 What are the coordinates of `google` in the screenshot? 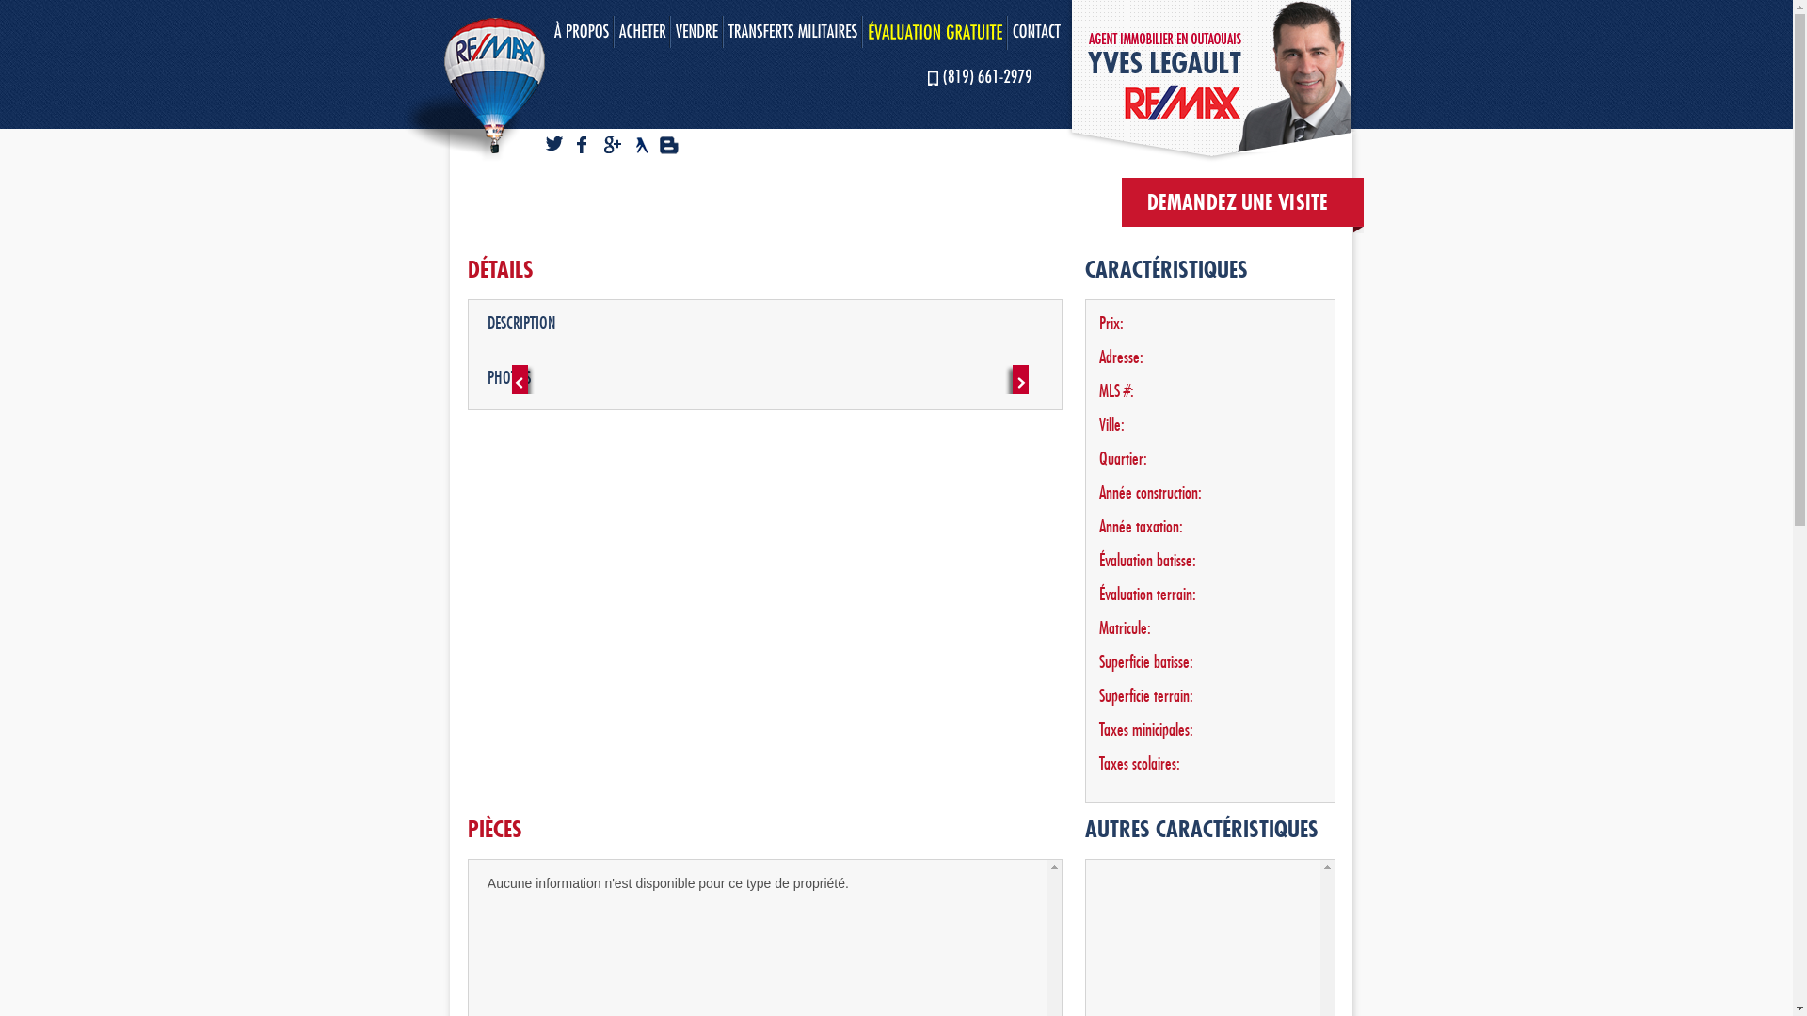 It's located at (620, 147).